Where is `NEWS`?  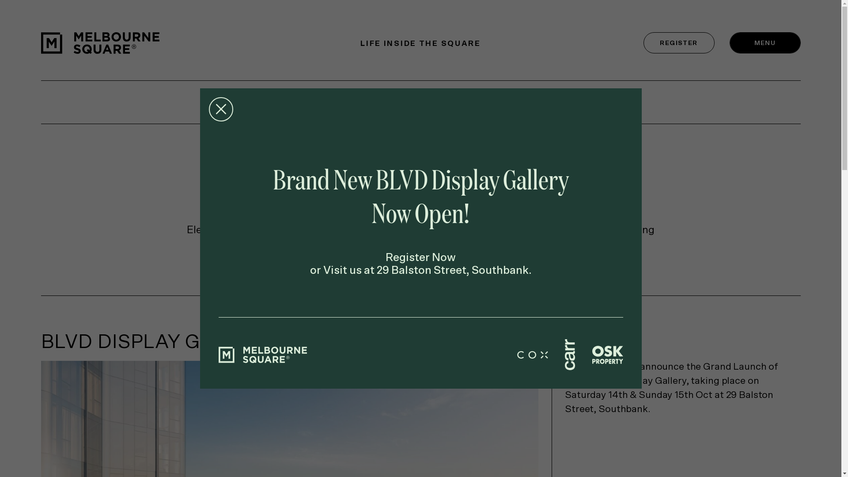 NEWS is located at coordinates (547, 103).